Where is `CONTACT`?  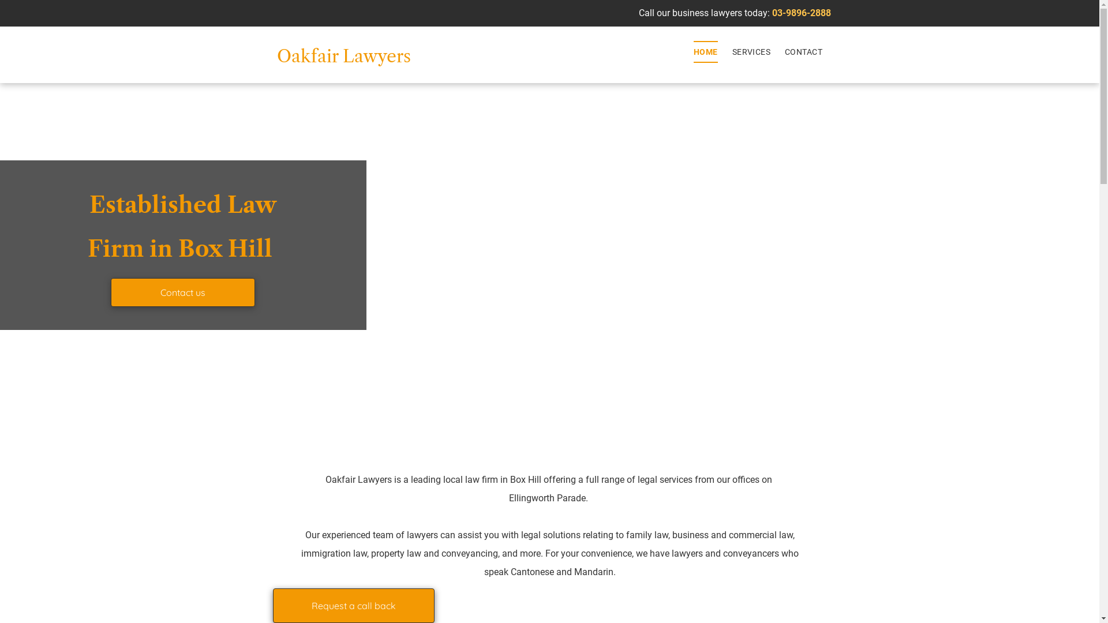
CONTACT is located at coordinates (796, 52).